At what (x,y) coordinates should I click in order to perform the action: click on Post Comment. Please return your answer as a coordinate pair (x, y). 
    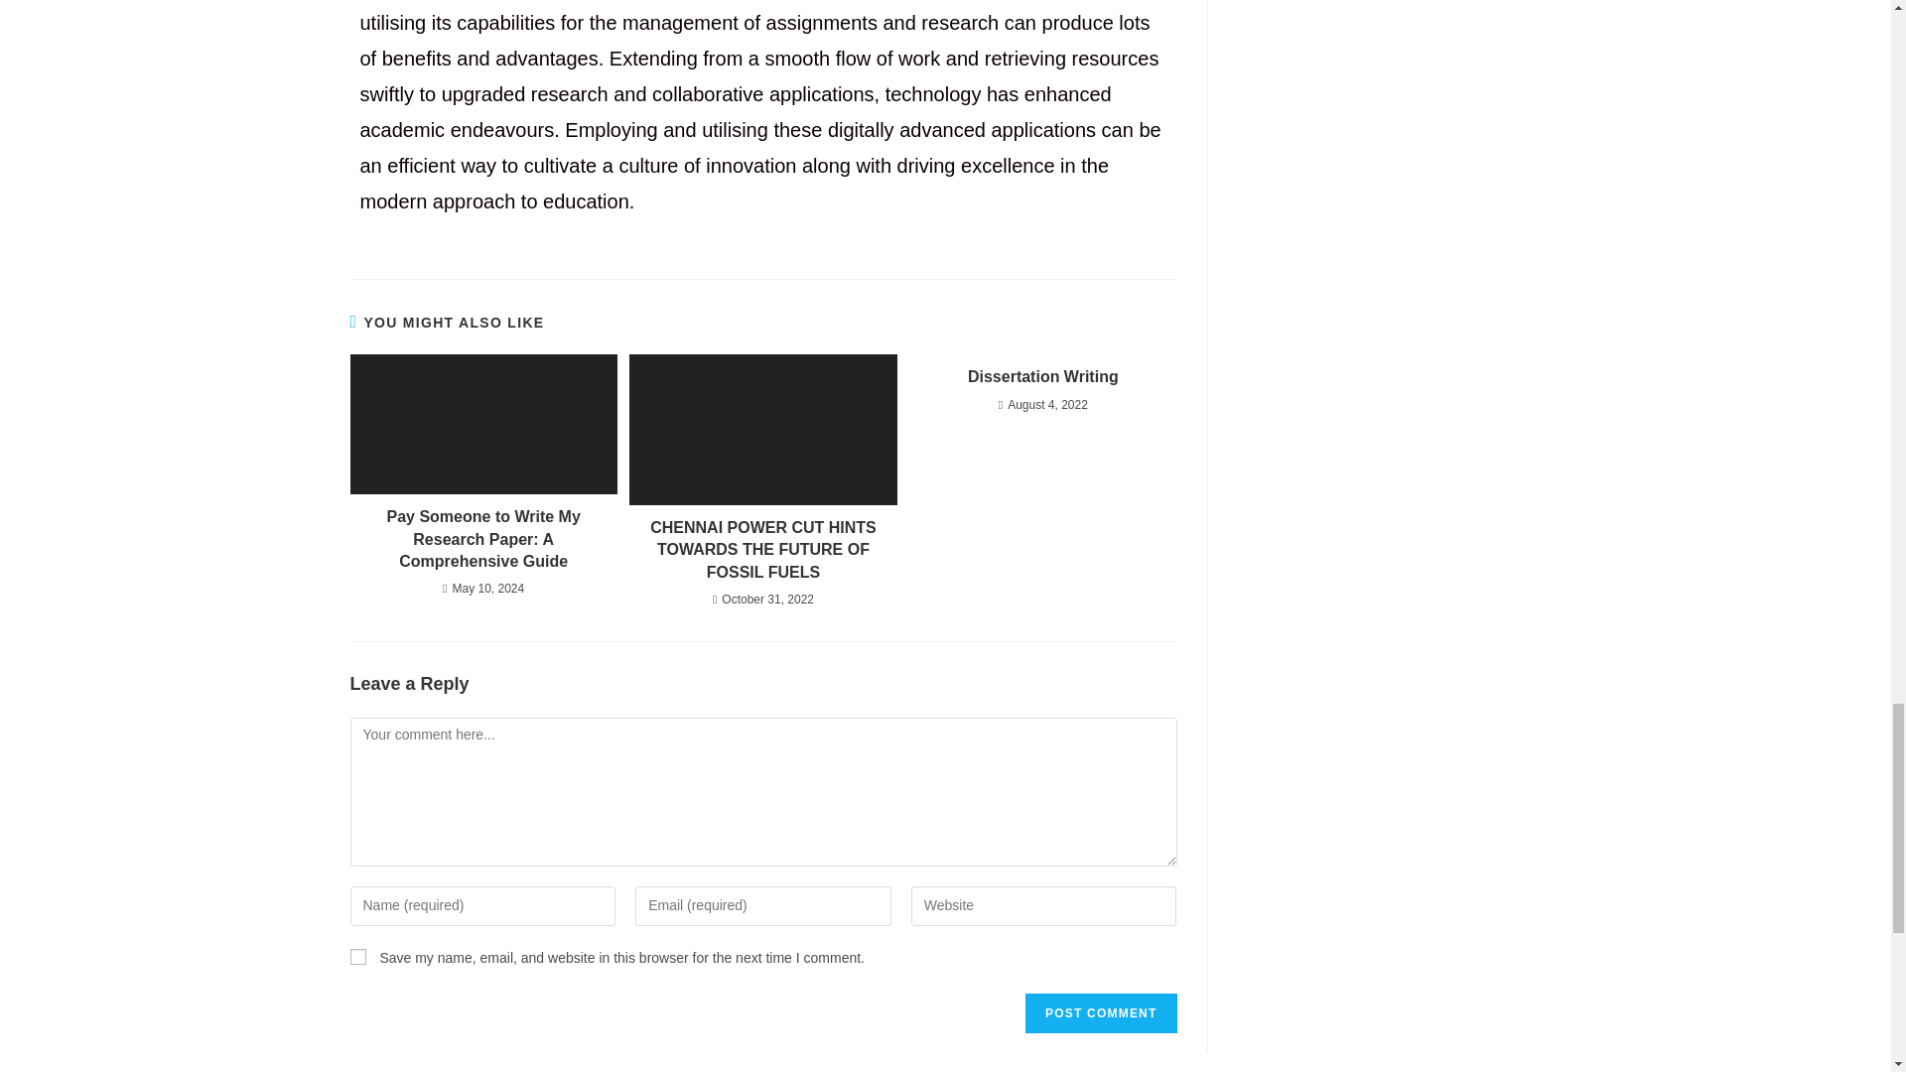
    Looking at the image, I should click on (1100, 1013).